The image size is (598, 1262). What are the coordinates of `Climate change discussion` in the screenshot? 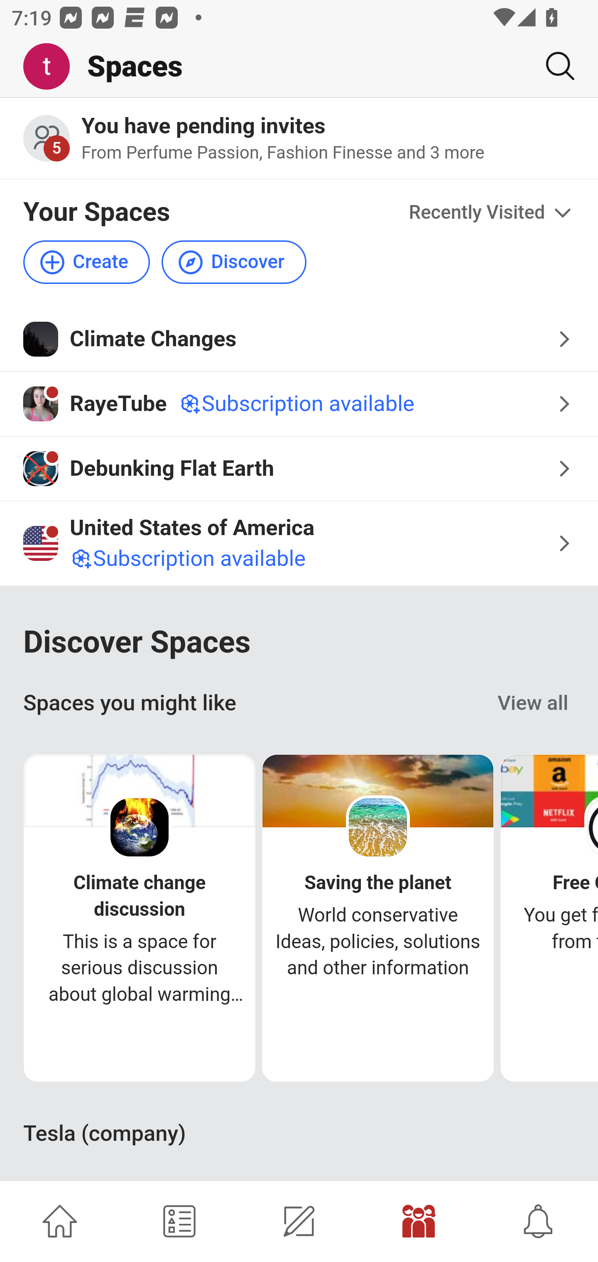 It's located at (140, 896).